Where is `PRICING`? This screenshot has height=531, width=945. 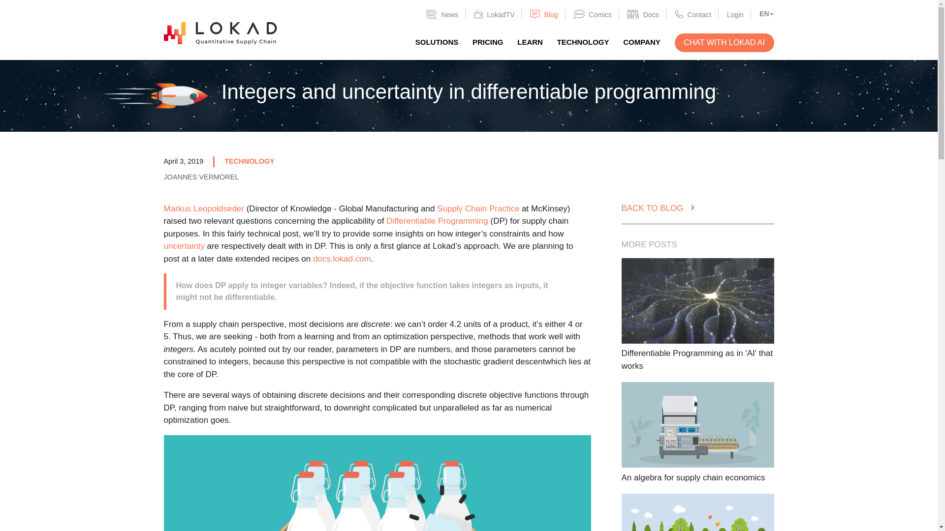
PRICING is located at coordinates (488, 41).